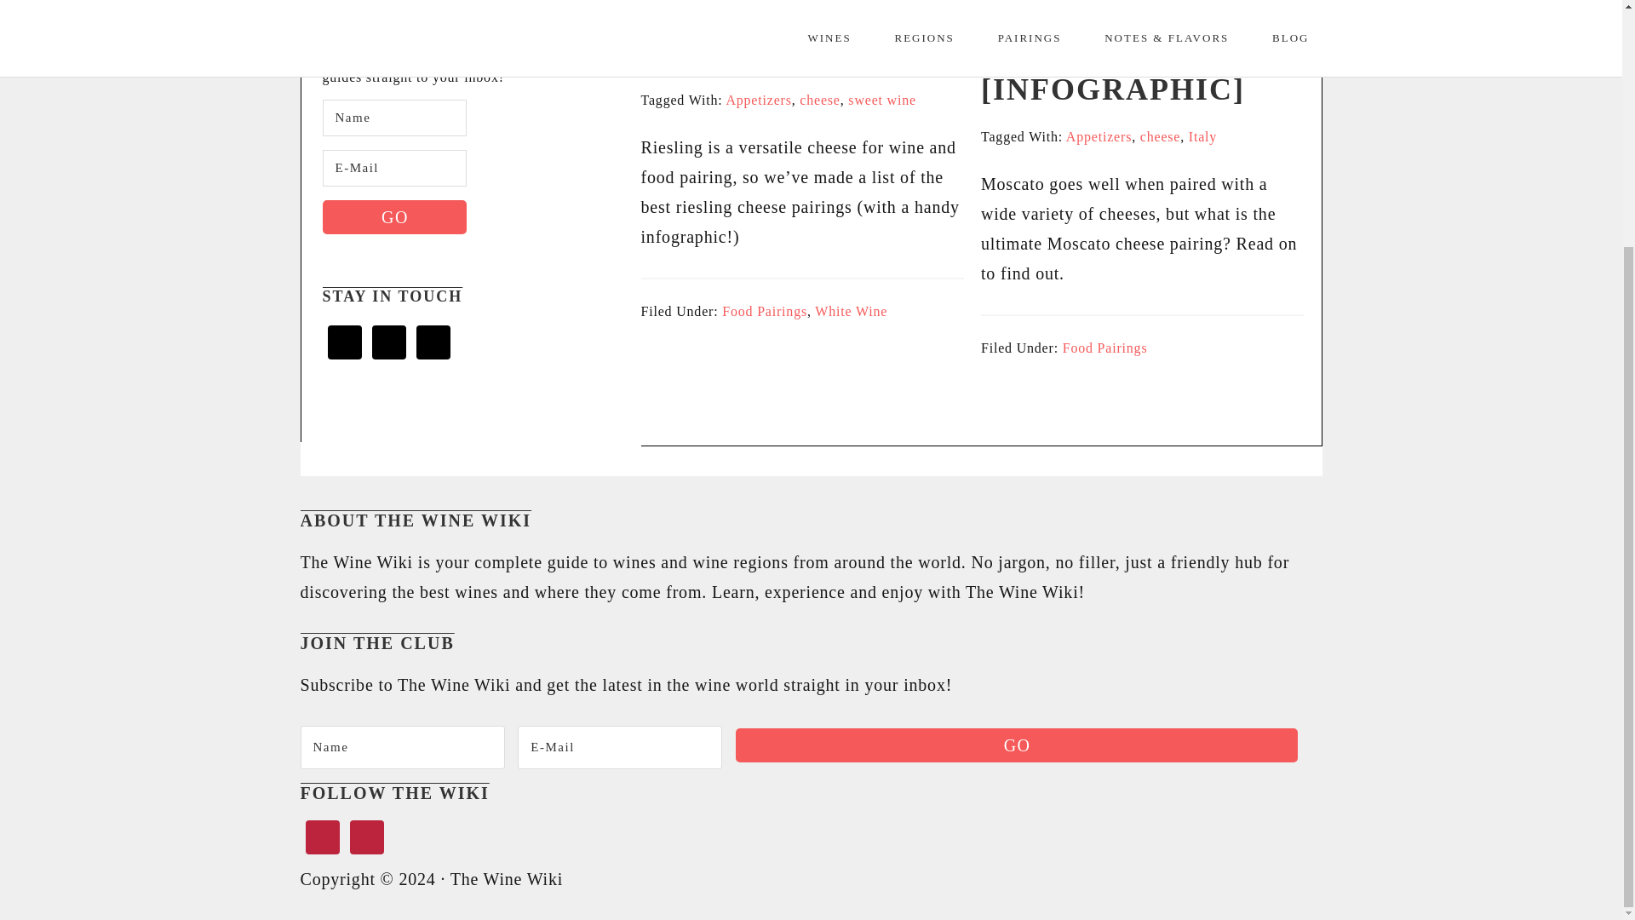 This screenshot has height=920, width=1635. Describe the element at coordinates (393, 217) in the screenshot. I see `Go` at that location.